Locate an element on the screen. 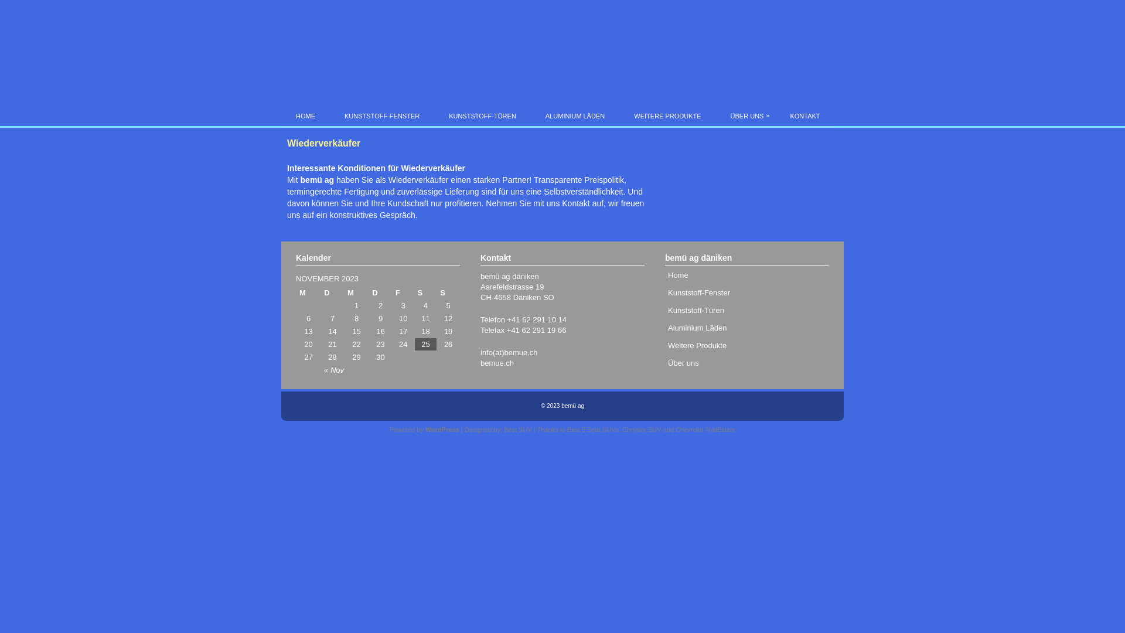 This screenshot has height=633, width=1125. HOME is located at coordinates (306, 117).